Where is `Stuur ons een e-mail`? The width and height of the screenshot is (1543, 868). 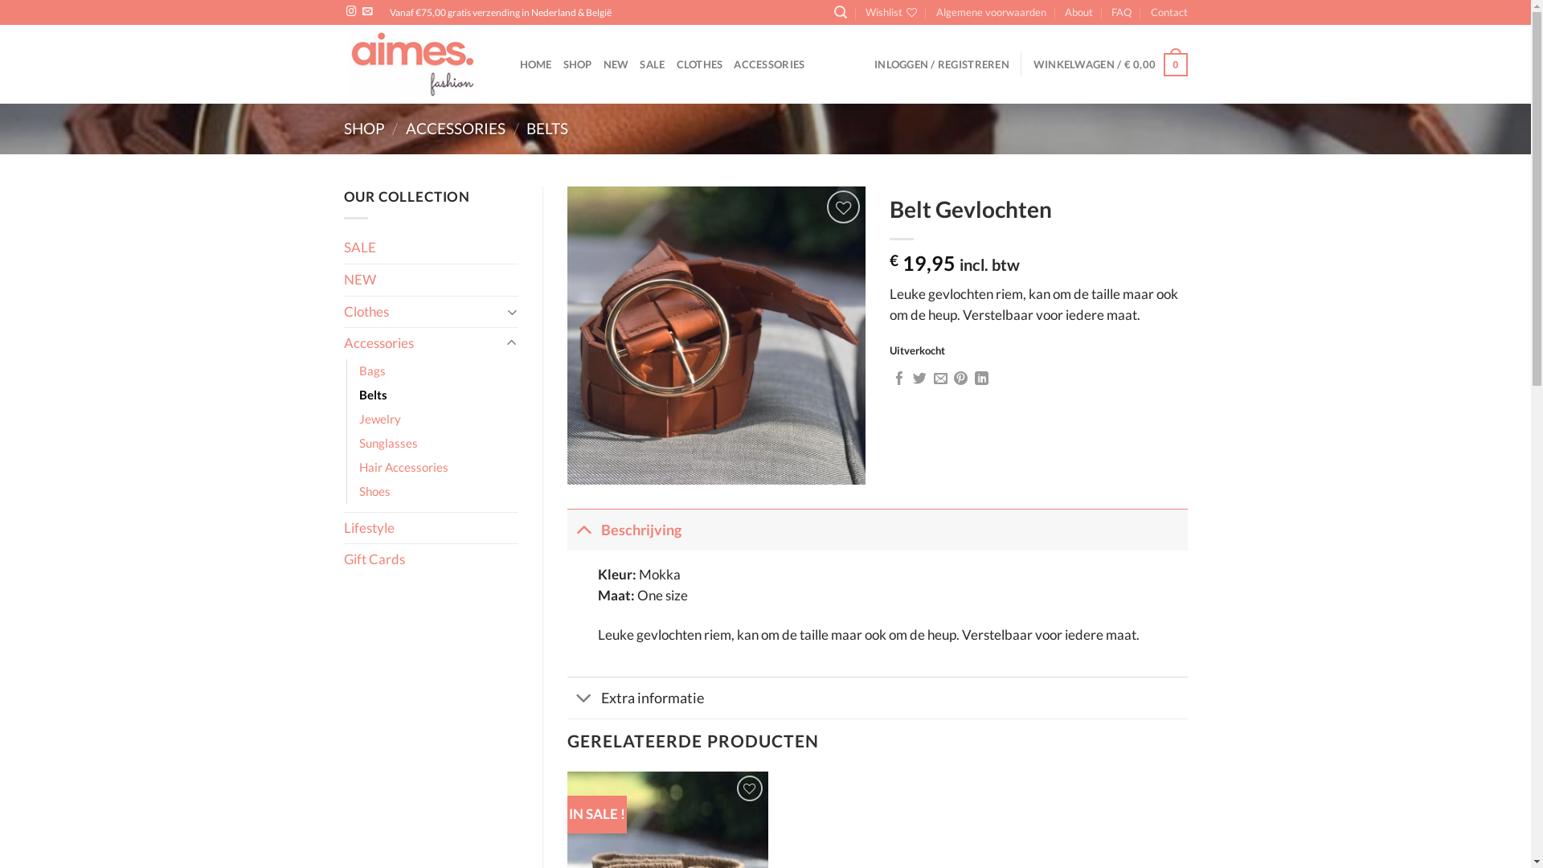 Stuur ons een e-mail is located at coordinates (367, 12).